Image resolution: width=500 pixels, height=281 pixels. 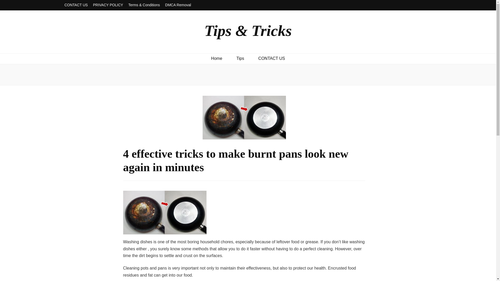 What do you see at coordinates (240, 58) in the screenshot?
I see `Tips` at bounding box center [240, 58].